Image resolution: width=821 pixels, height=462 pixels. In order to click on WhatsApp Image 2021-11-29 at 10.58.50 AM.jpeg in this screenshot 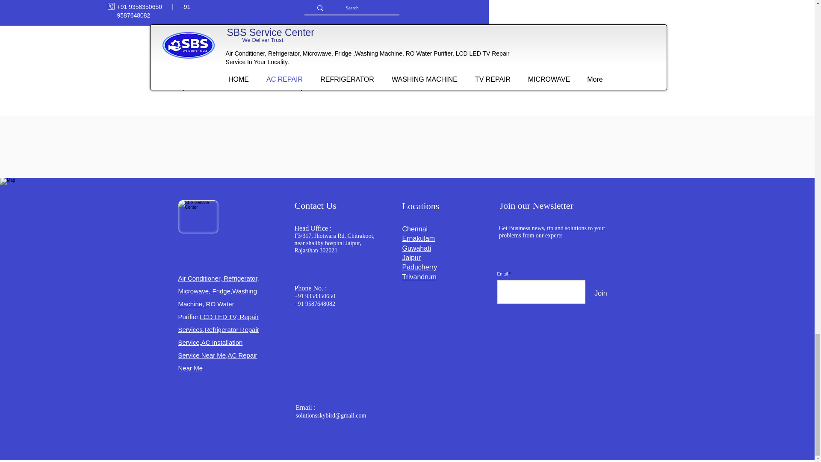, I will do `click(198, 216)`.